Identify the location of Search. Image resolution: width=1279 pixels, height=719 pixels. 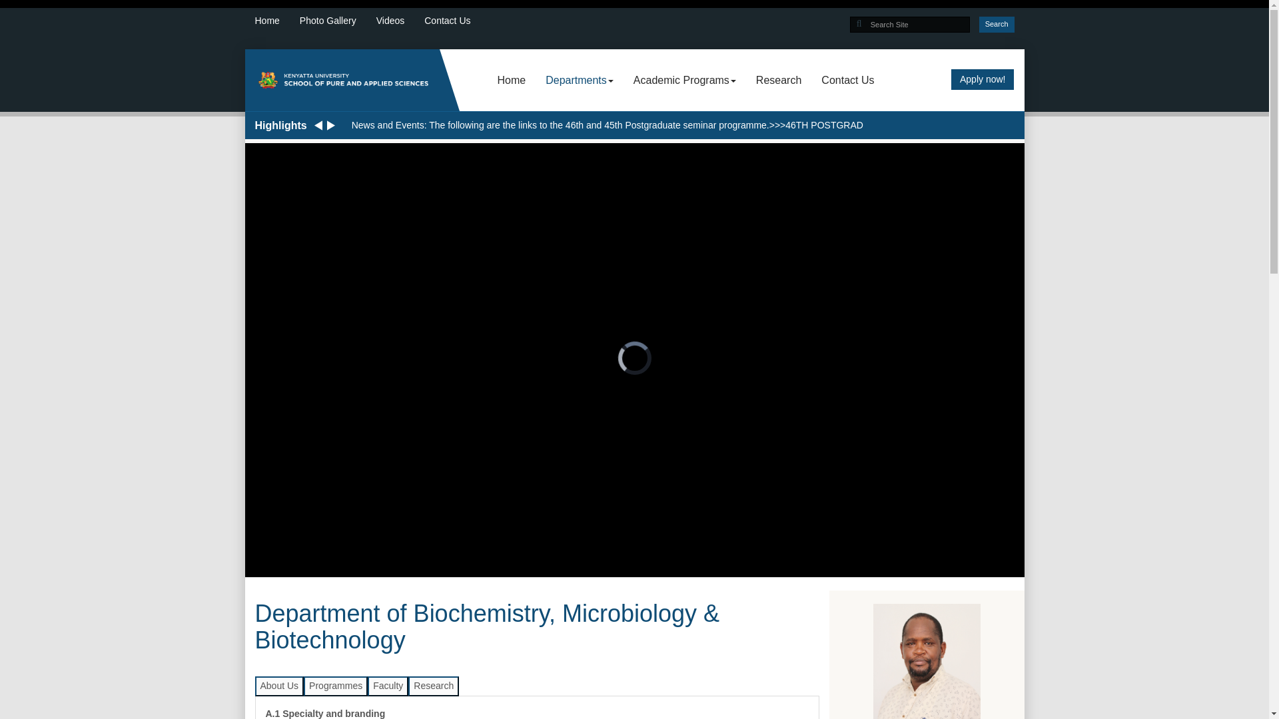
(997, 24).